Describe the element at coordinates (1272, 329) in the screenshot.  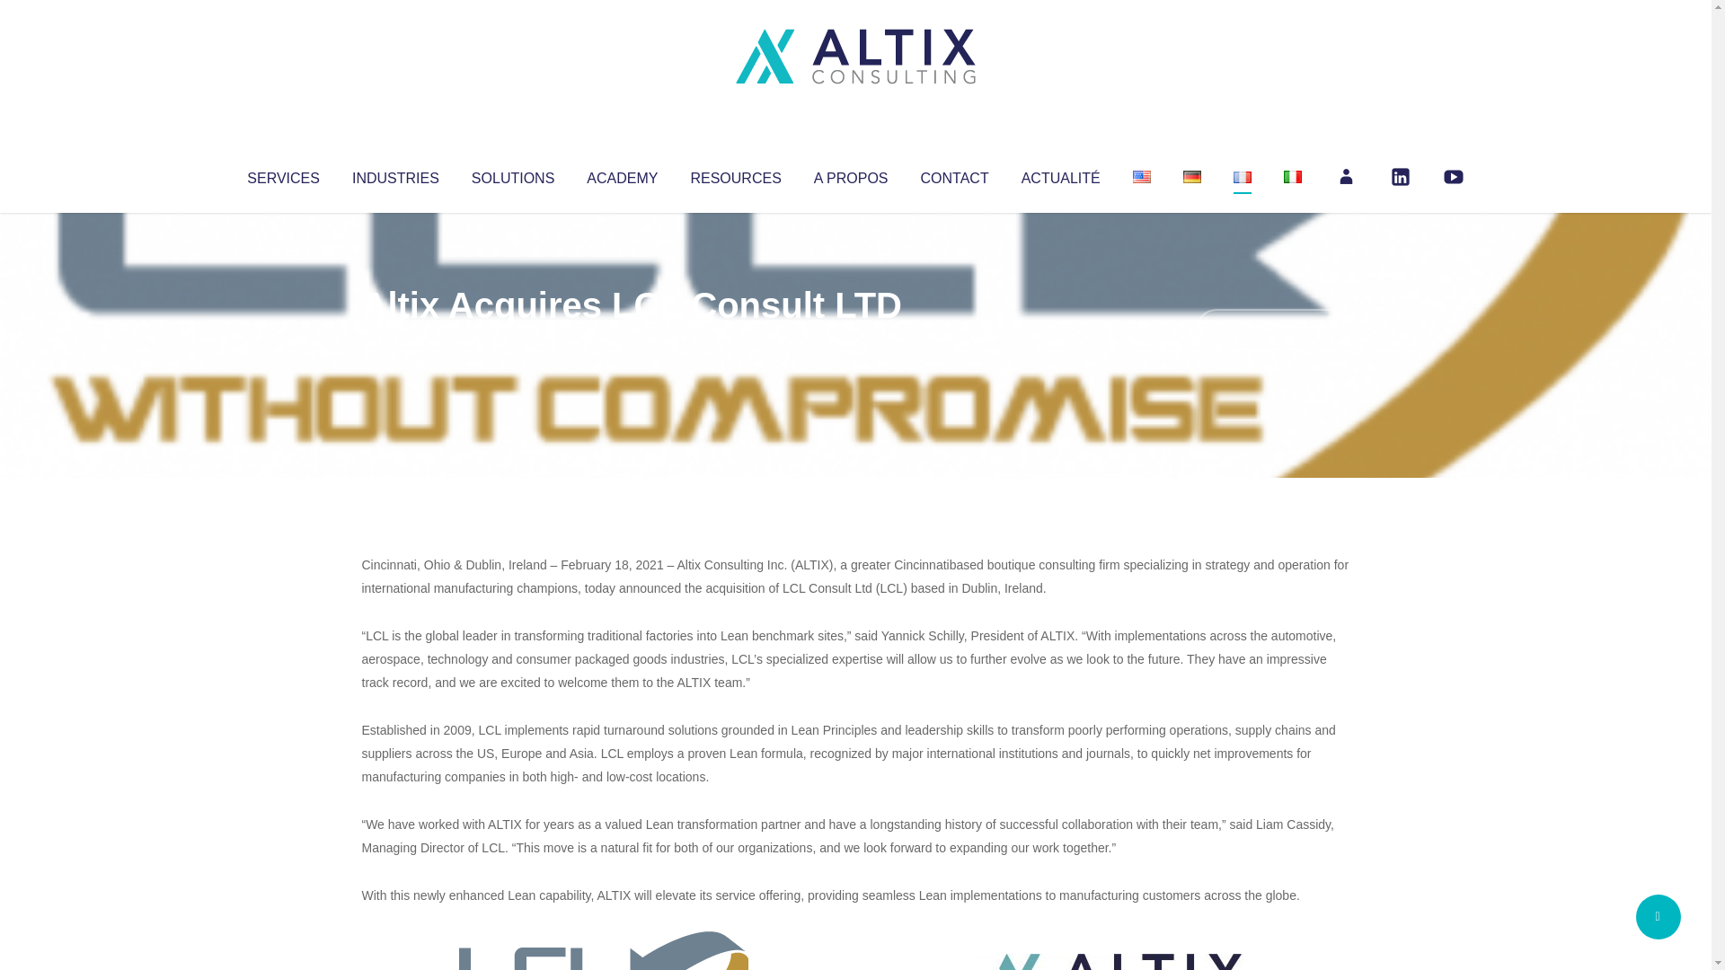
I see `No Comments` at that location.